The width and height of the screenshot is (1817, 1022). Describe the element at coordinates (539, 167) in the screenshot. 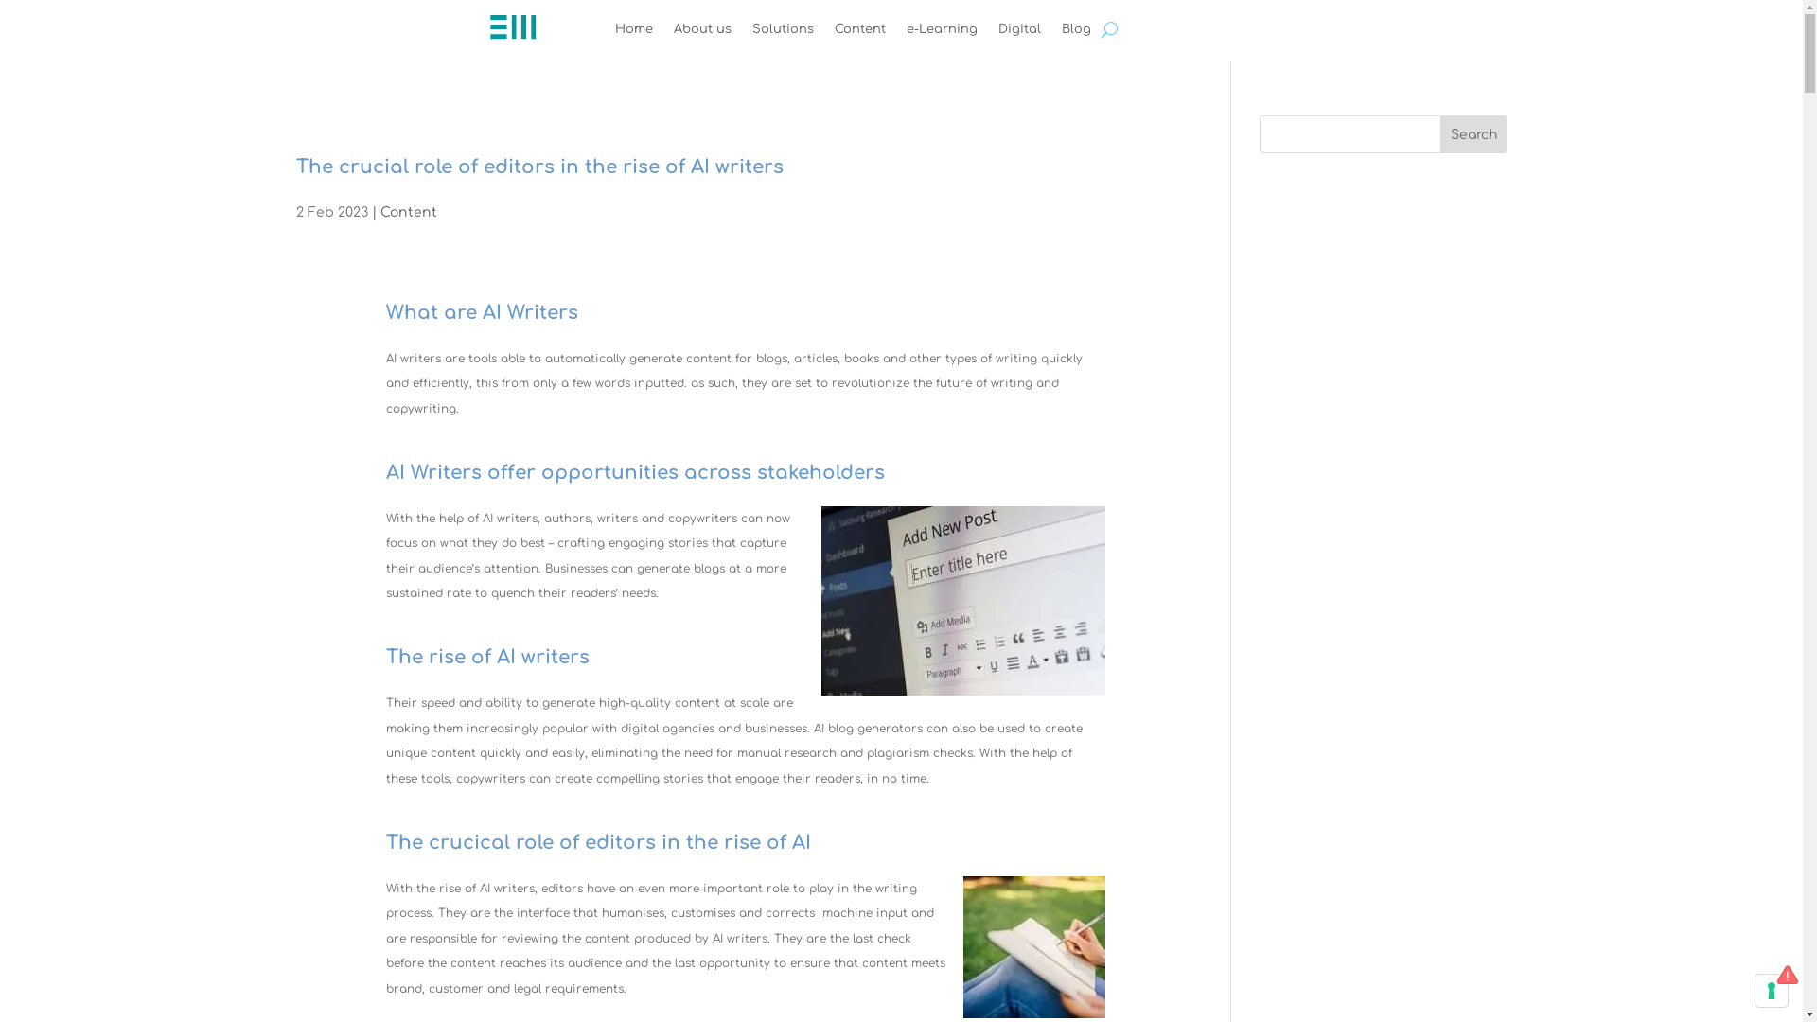

I see `The crucial role of editors in the rise of AI writers` at that location.